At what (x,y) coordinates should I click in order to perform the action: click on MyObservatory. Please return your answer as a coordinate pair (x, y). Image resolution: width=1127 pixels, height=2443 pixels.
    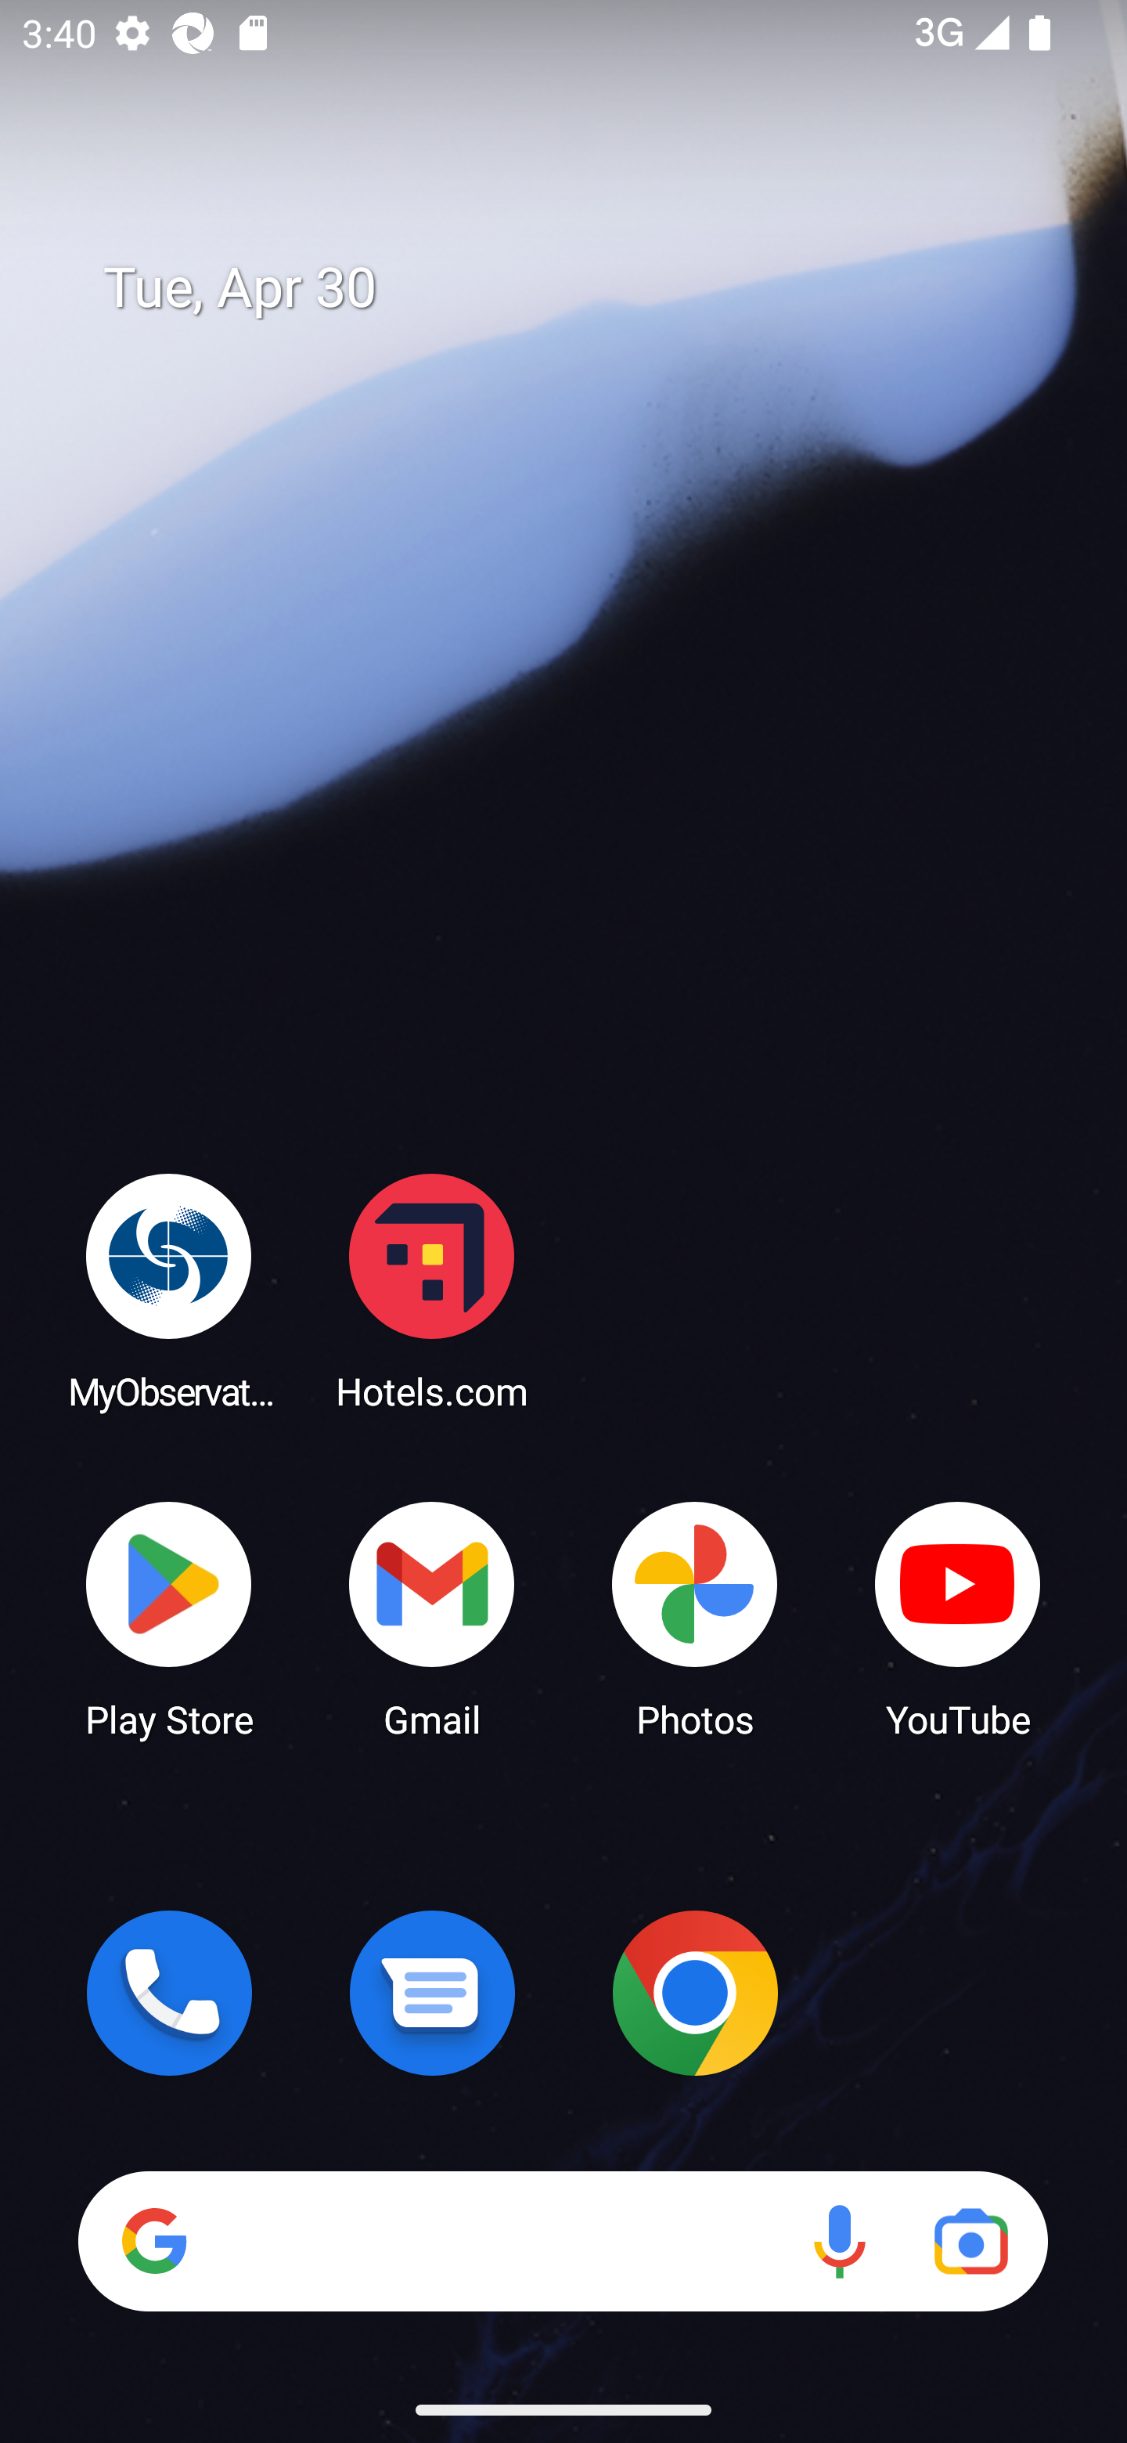
    Looking at the image, I should click on (169, 1290).